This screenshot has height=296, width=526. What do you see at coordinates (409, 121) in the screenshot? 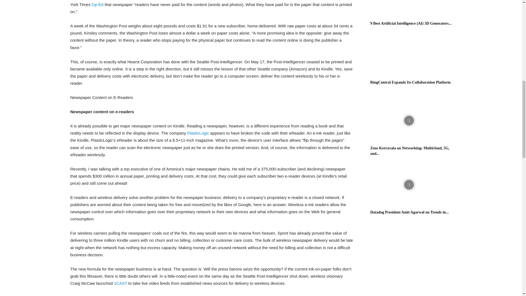
I see `Zeus Kerravala on Networking: Multicloud, 5G, and Automation` at bounding box center [409, 121].